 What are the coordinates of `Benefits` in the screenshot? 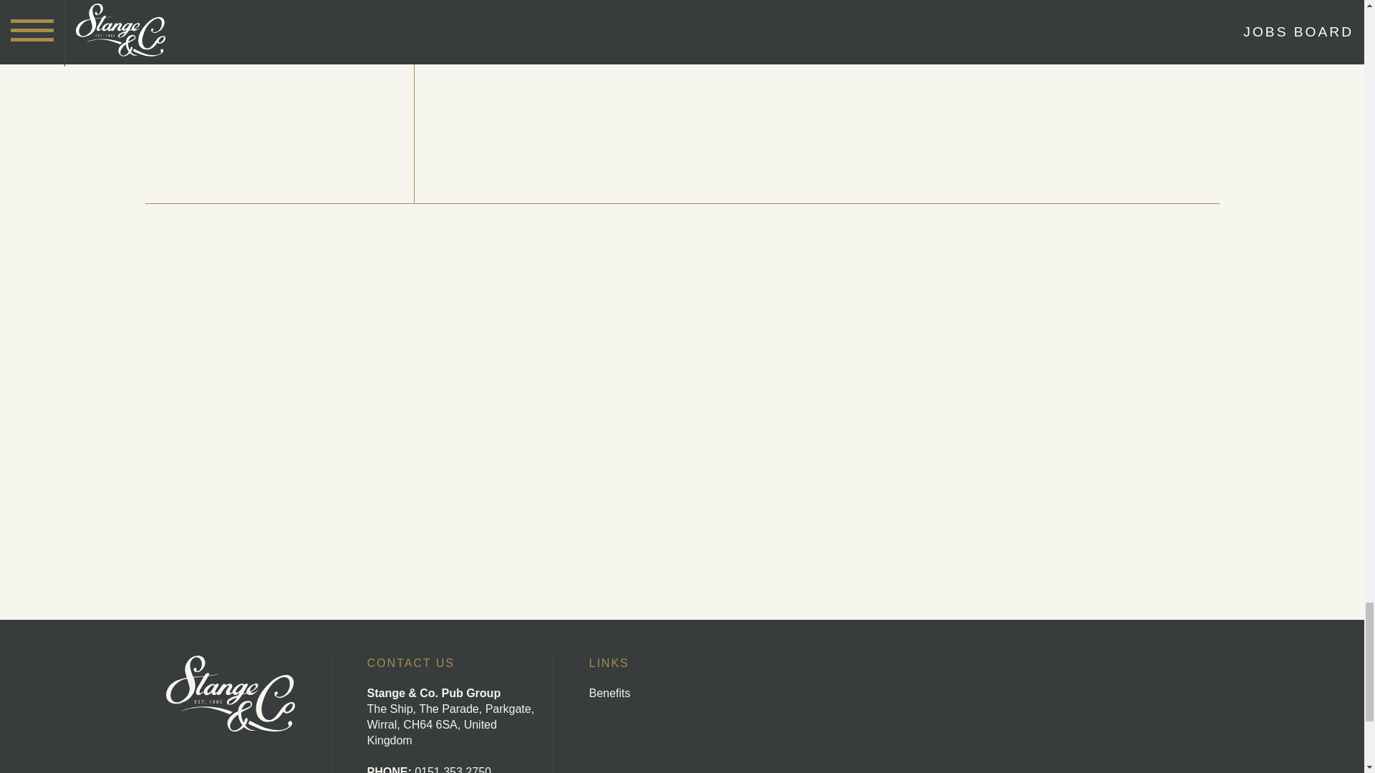 It's located at (609, 693).